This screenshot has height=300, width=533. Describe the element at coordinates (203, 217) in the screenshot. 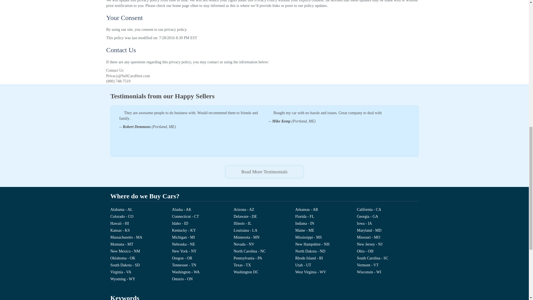

I see `Connecticut - CT` at that location.